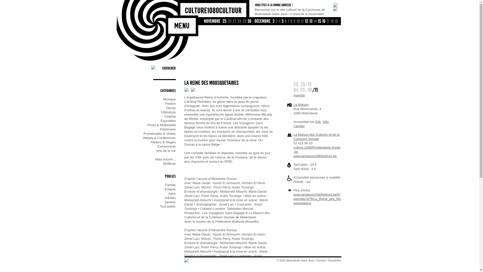 The height and width of the screenshot is (272, 483). Describe the element at coordinates (146, 189) in the screenshot. I see `Enfants` at that location.